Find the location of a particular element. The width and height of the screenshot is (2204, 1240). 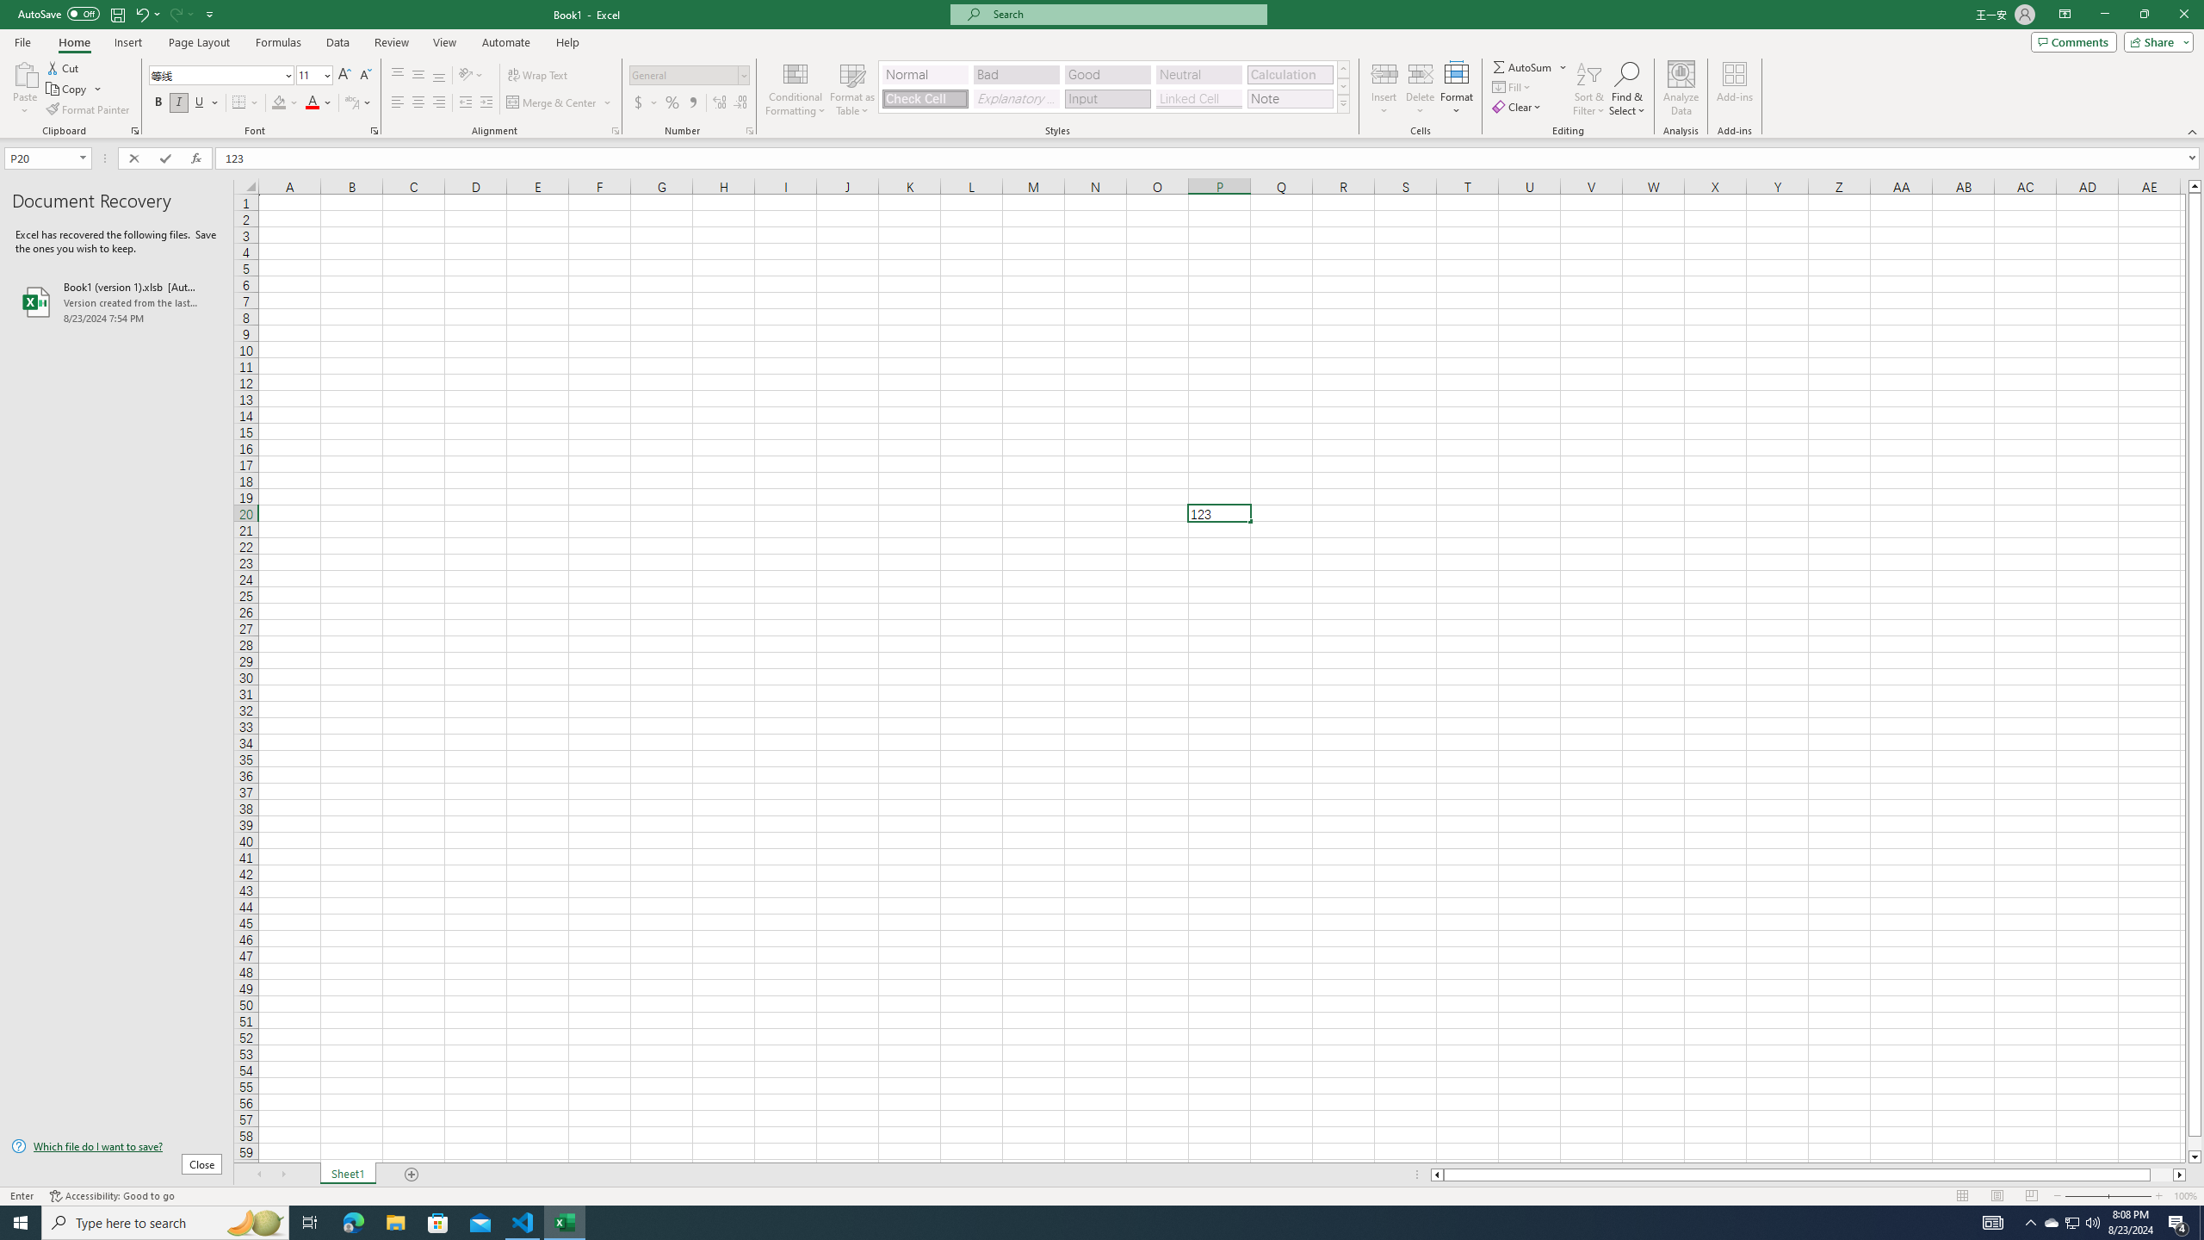

Fill Color is located at coordinates (285, 103).